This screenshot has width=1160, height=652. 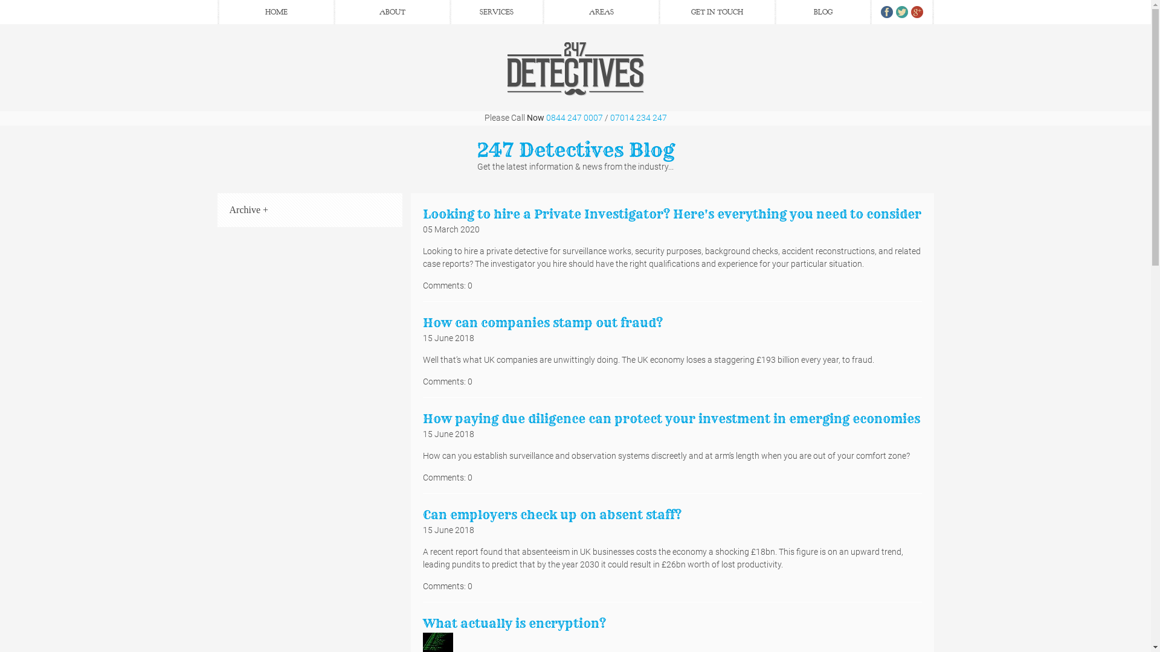 I want to click on Archive +, so click(x=249, y=210).